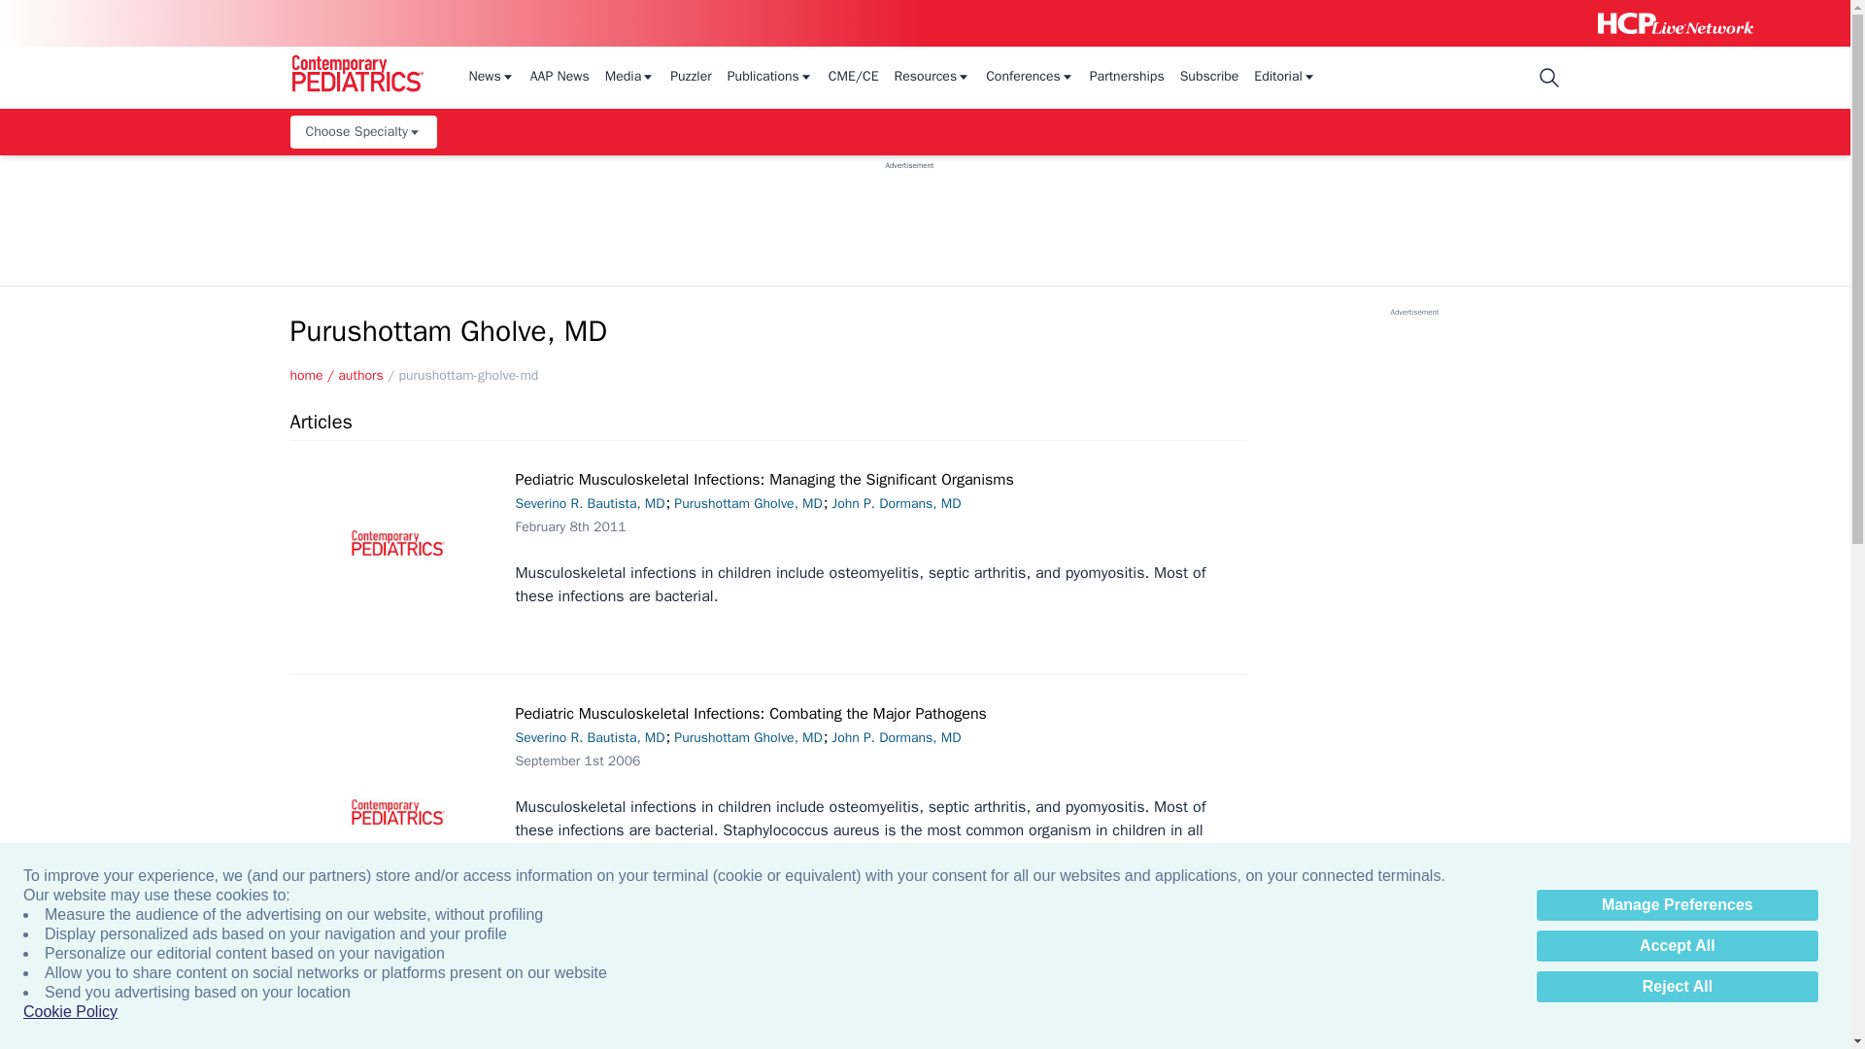  Describe the element at coordinates (909, 214) in the screenshot. I see `3rd party ad content` at that location.